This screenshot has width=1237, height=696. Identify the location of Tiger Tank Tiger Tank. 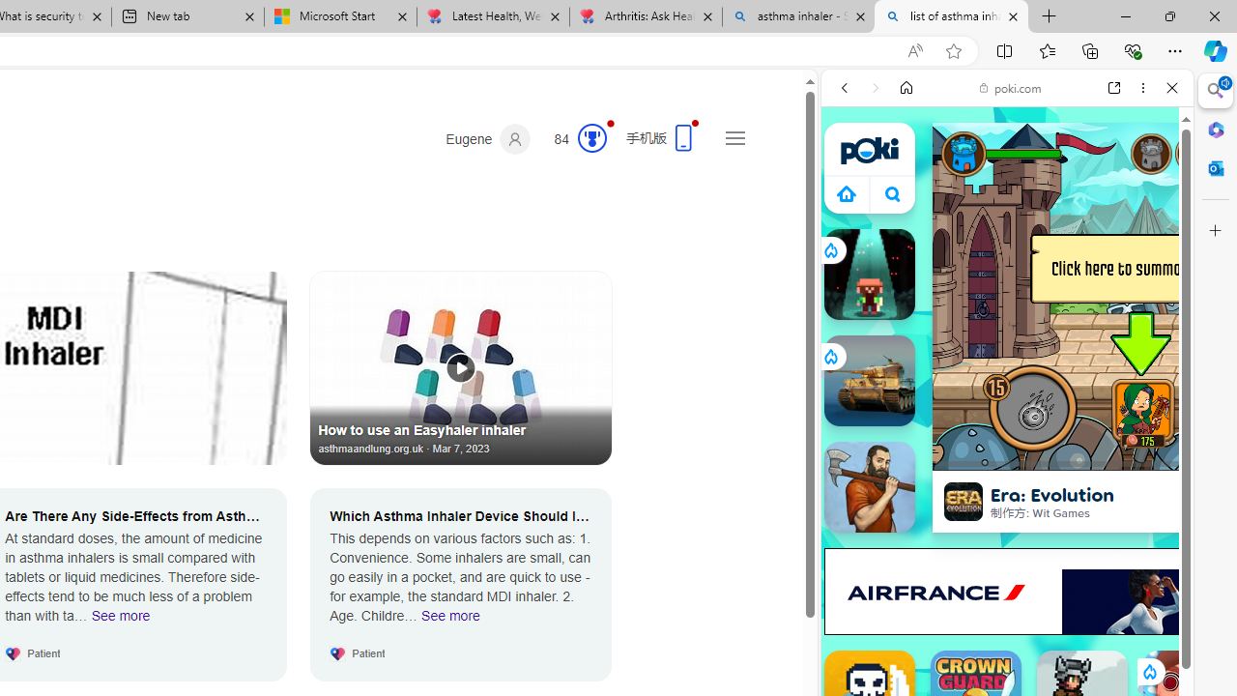
(870, 381).